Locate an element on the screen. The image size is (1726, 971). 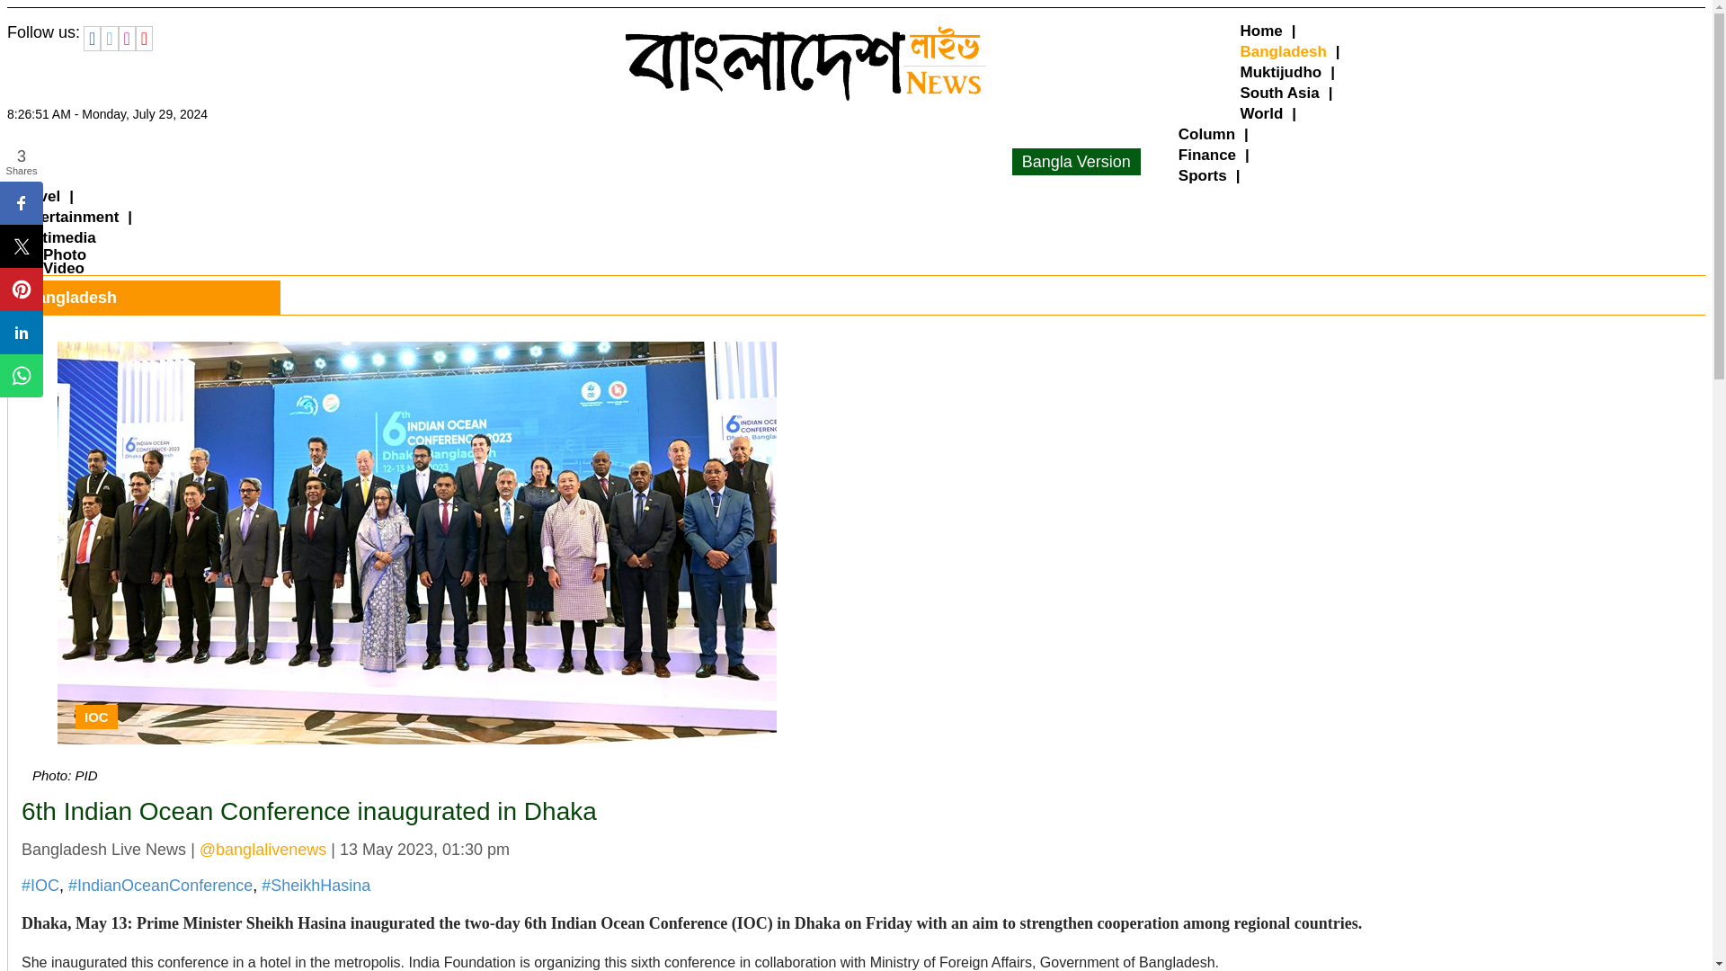
Video is located at coordinates (64, 268).